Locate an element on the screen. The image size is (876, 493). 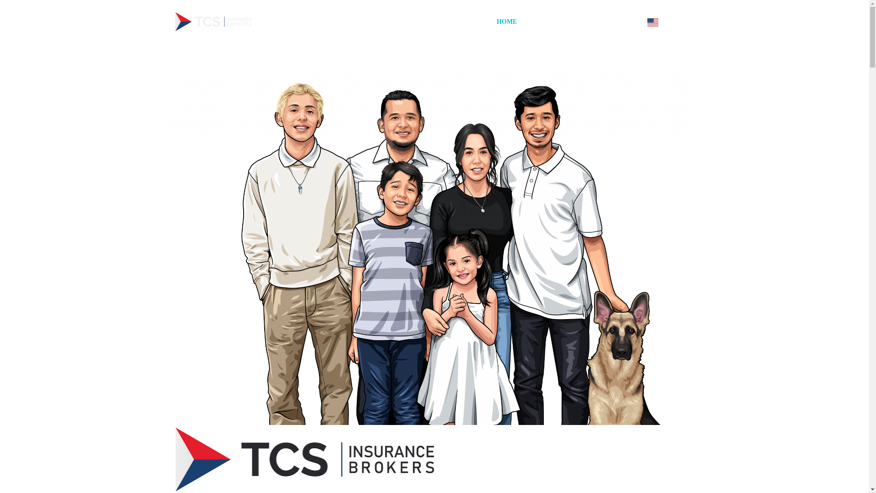
English is located at coordinates (668, 22).